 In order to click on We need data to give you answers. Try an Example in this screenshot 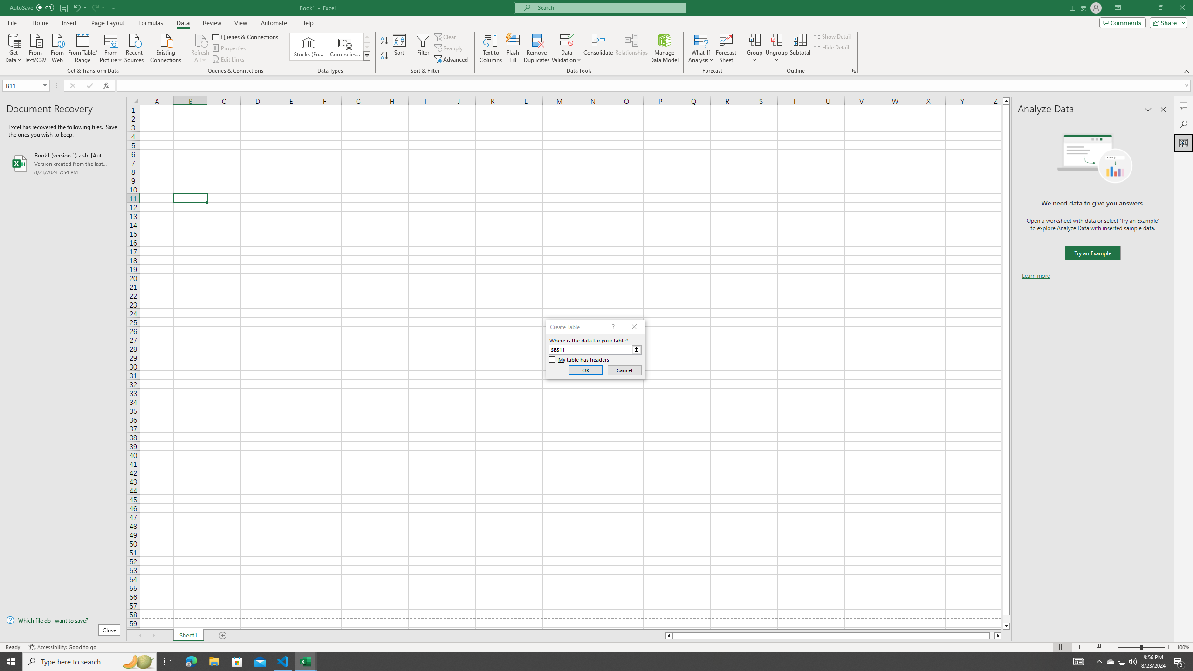, I will do `click(1092, 253)`.